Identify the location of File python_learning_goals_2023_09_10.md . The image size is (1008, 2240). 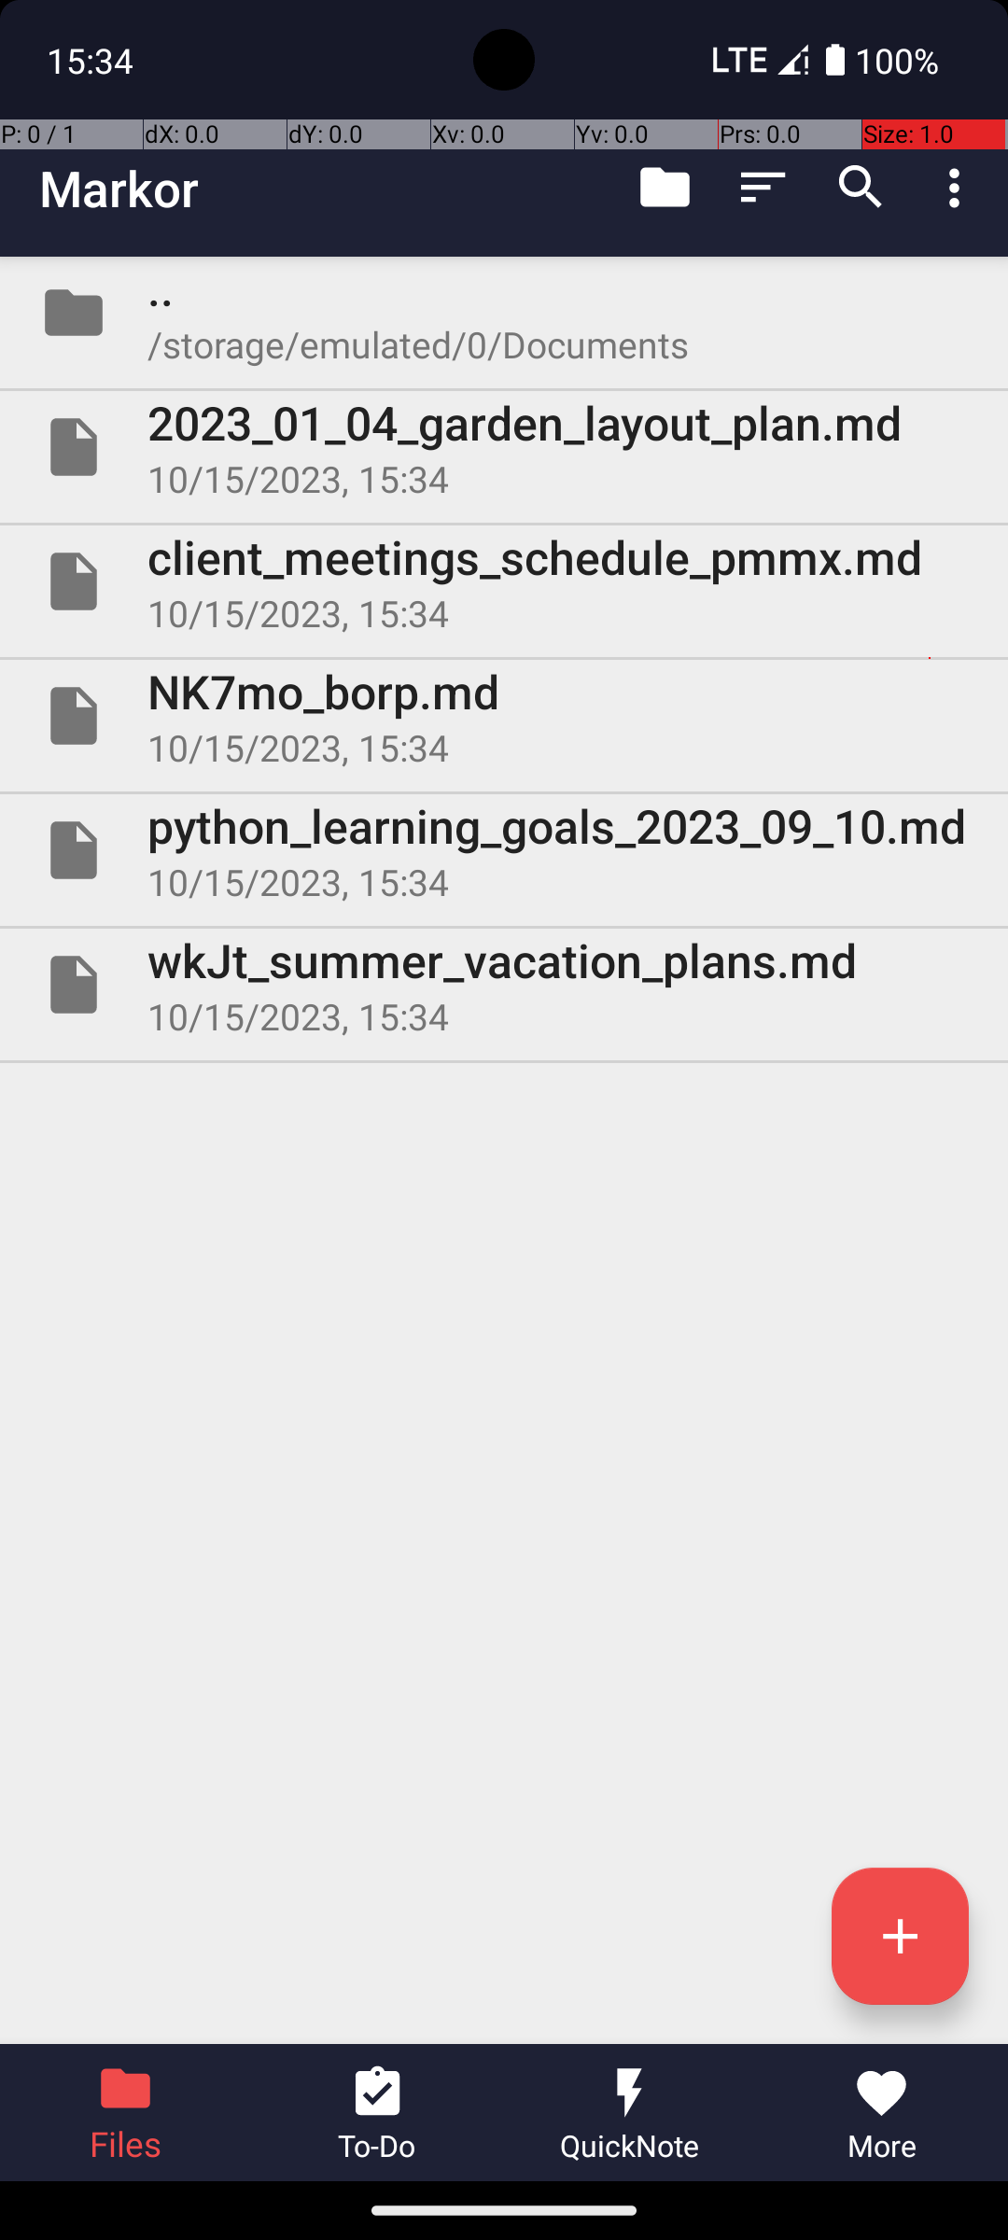
(504, 849).